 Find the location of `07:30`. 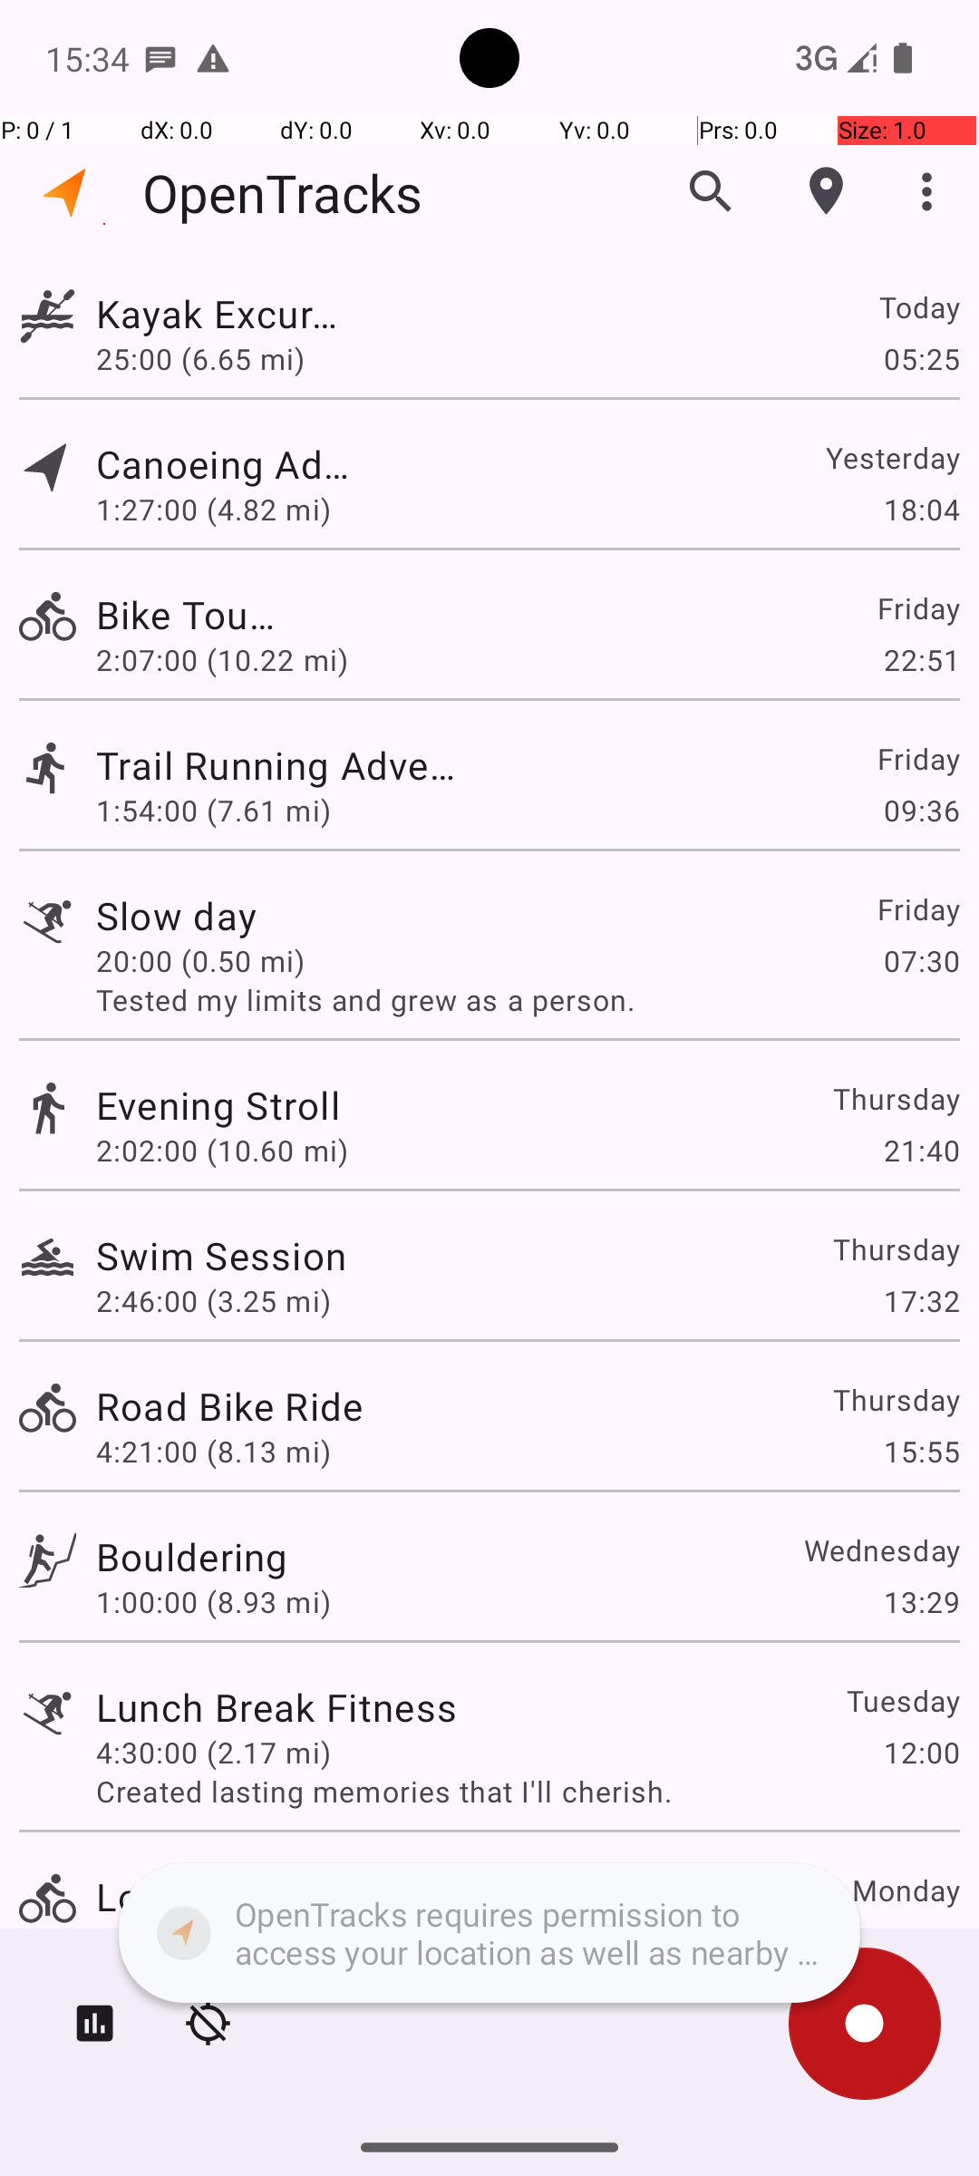

07:30 is located at coordinates (921, 961).